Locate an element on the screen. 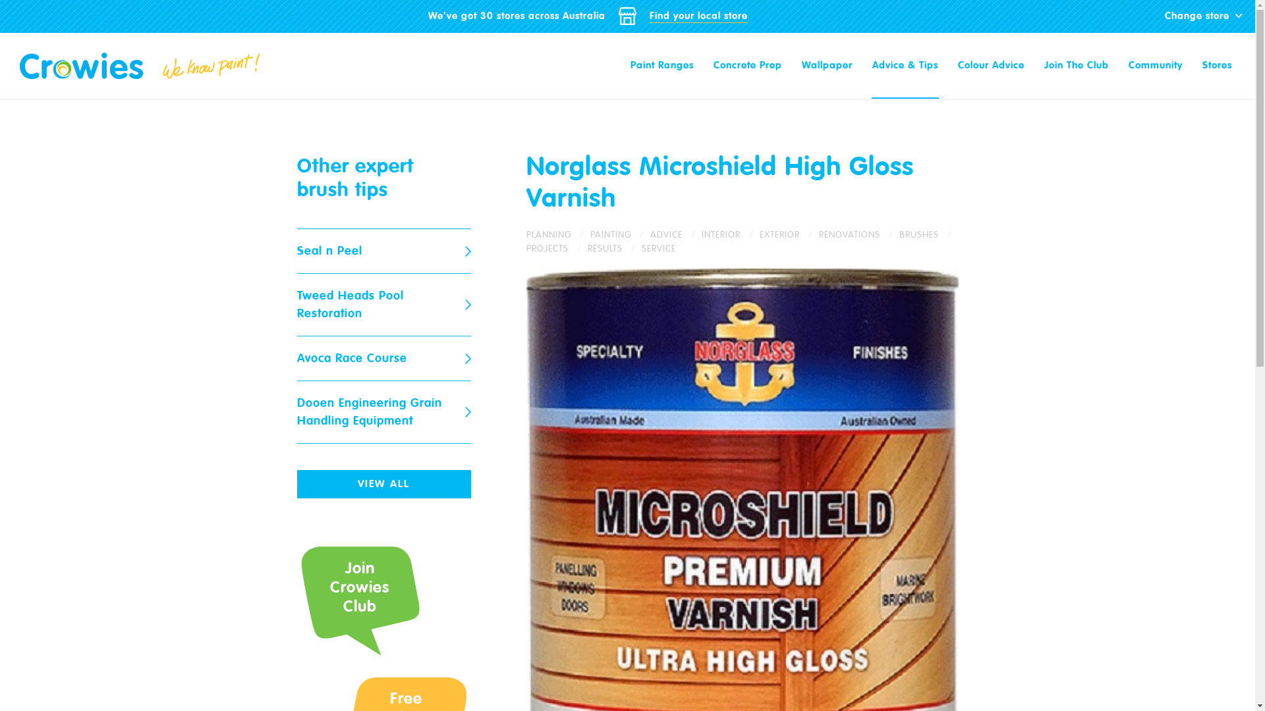  Paint Ranges is located at coordinates (662, 66).